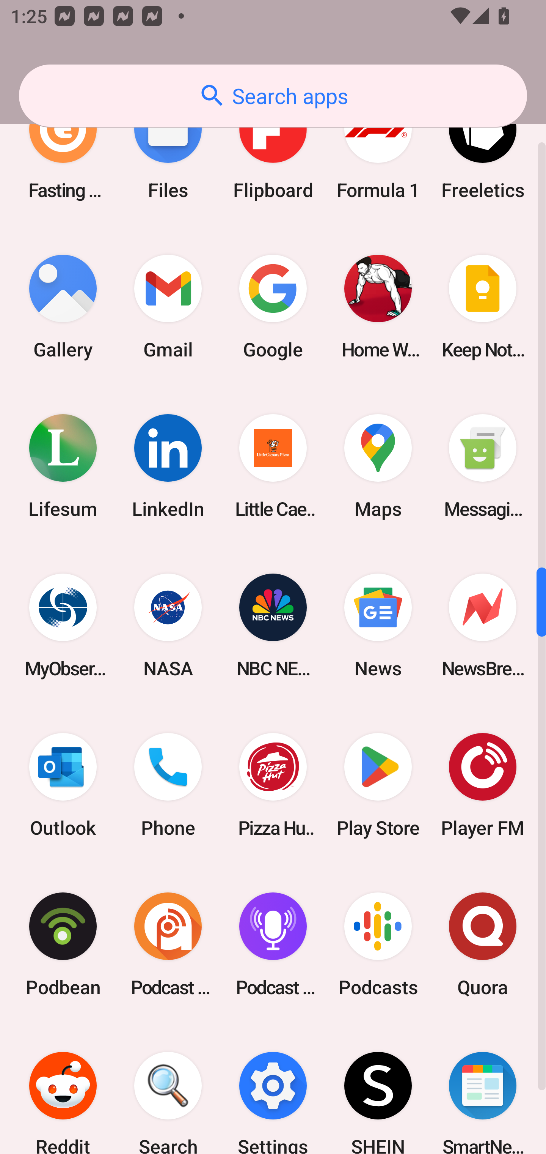 Image resolution: width=546 pixels, height=1154 pixels. What do you see at coordinates (378, 625) in the screenshot?
I see `News` at bounding box center [378, 625].